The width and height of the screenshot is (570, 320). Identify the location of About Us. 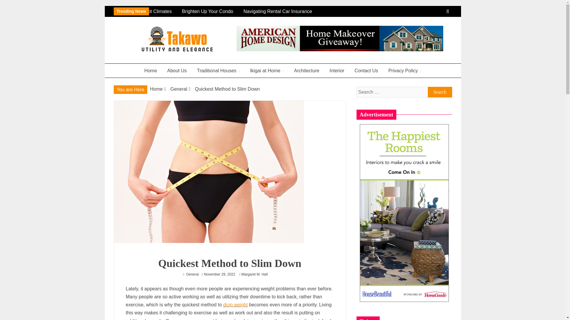
(177, 71).